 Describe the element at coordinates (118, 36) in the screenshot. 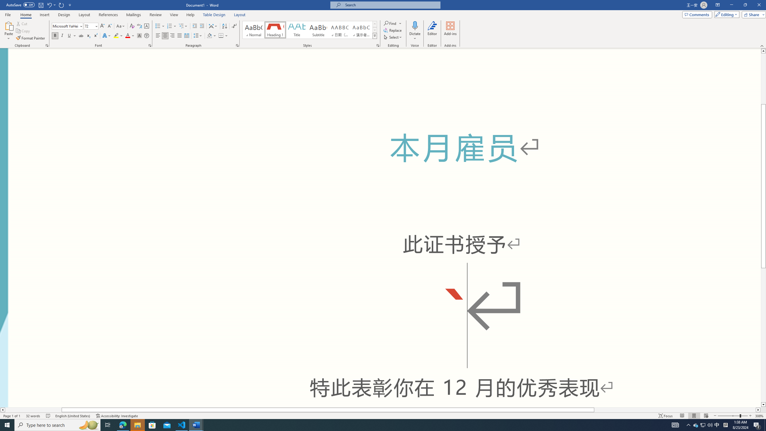

I see `Text Highlight Color` at that location.